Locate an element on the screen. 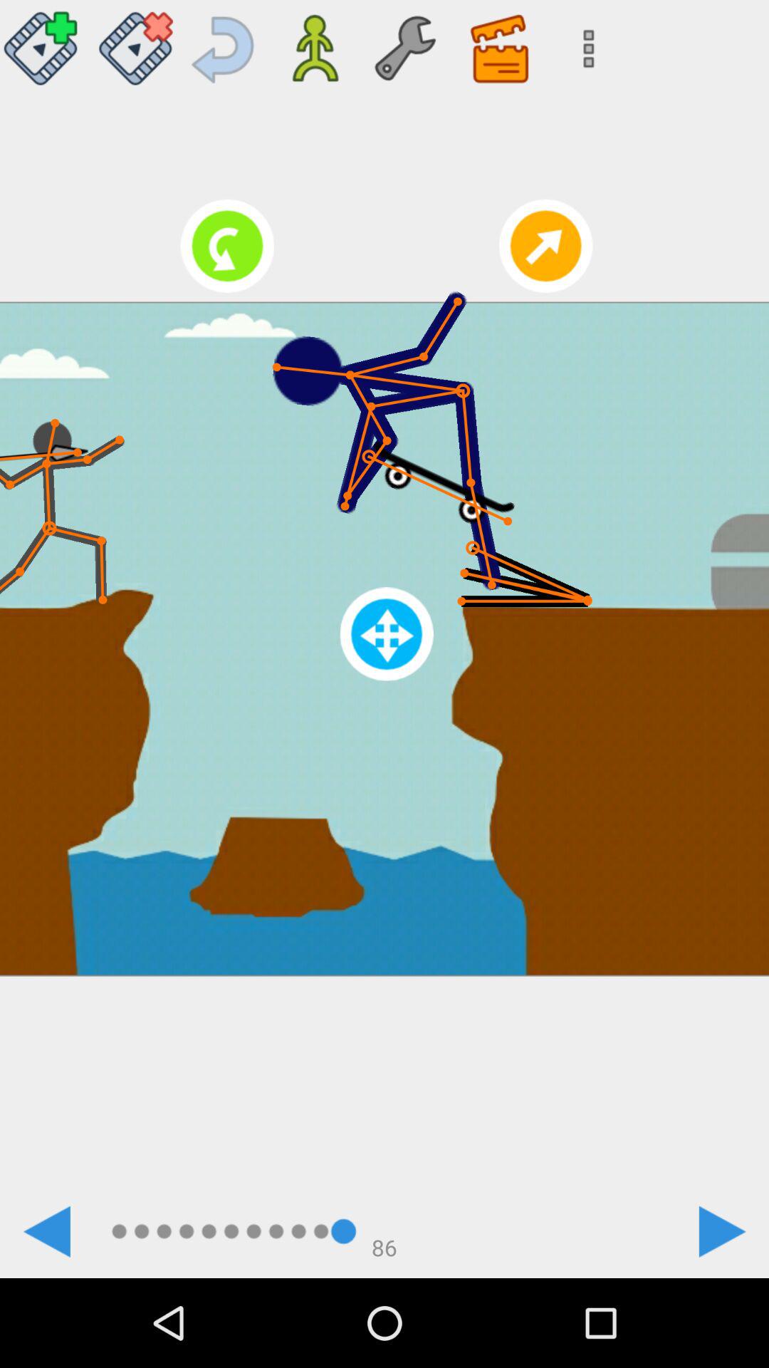 Image resolution: width=769 pixels, height=1368 pixels. open the icon at the bottom right corner is located at coordinates (722, 1231).